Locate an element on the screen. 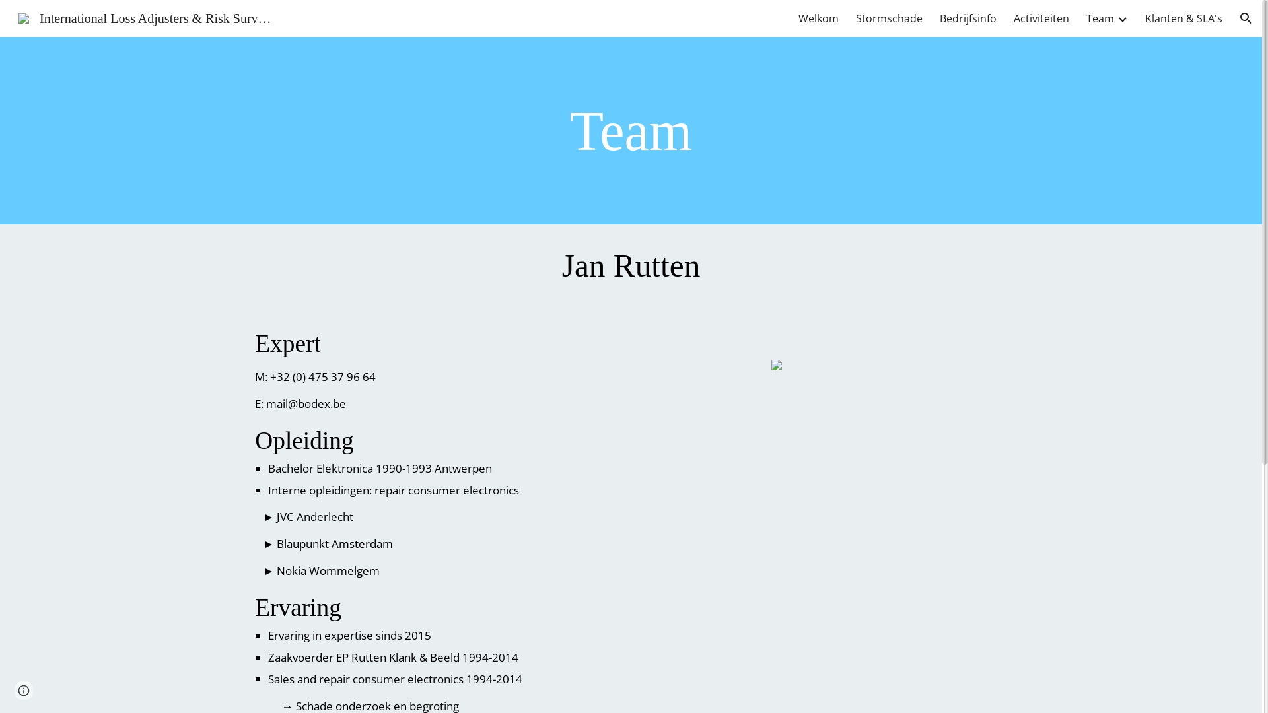  Klanten & SLA's is located at coordinates (1183, 18).